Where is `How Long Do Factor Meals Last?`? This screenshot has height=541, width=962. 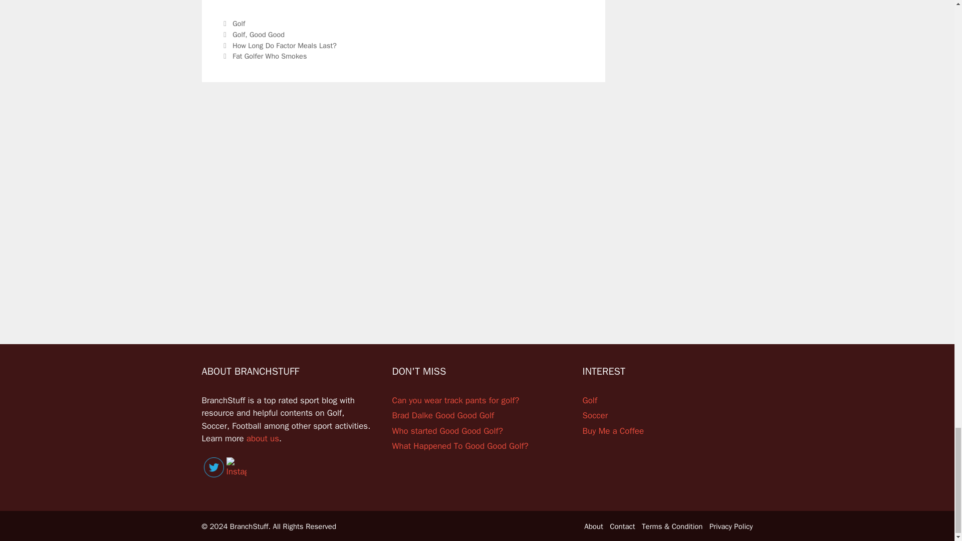
How Long Do Factor Meals Last? is located at coordinates (285, 46).